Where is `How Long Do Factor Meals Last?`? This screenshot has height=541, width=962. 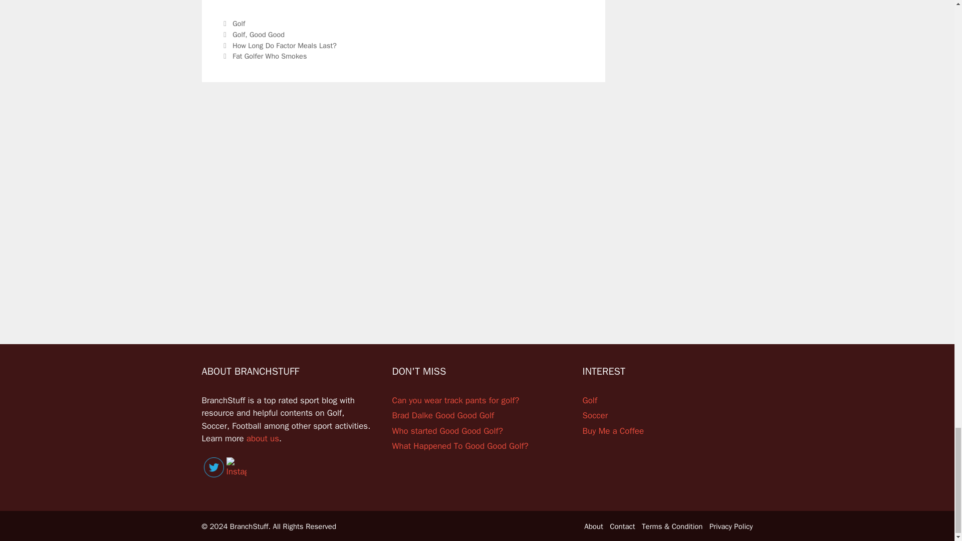
How Long Do Factor Meals Last? is located at coordinates (285, 46).